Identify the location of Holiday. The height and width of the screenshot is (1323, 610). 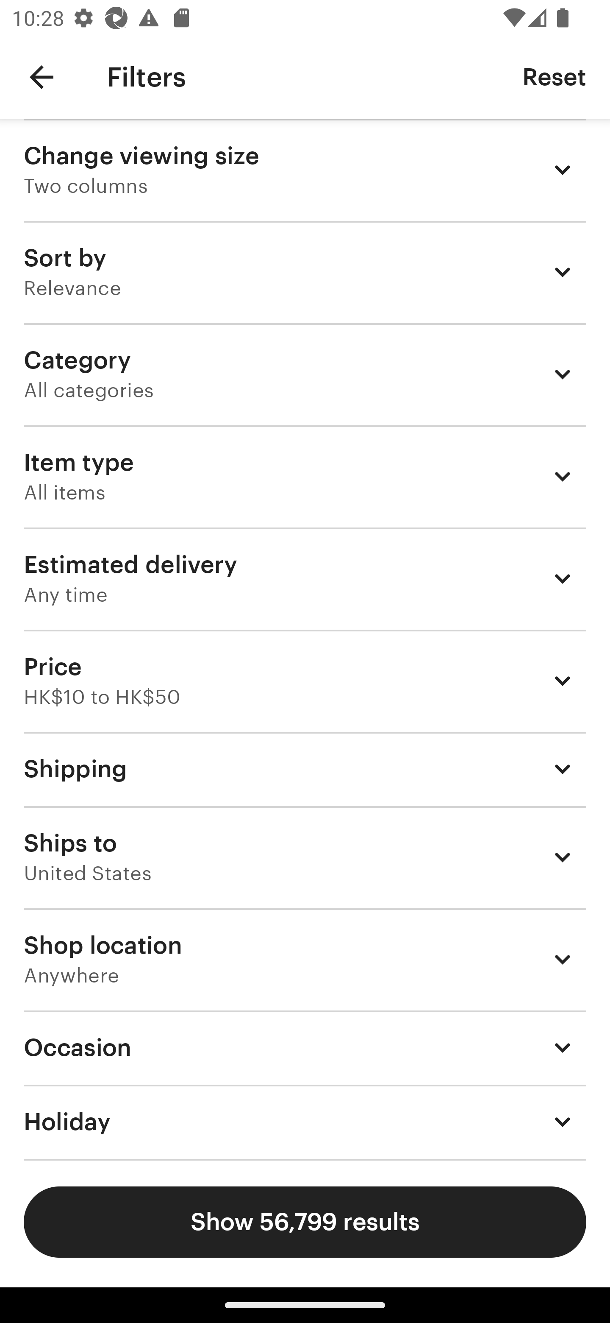
(305, 1122).